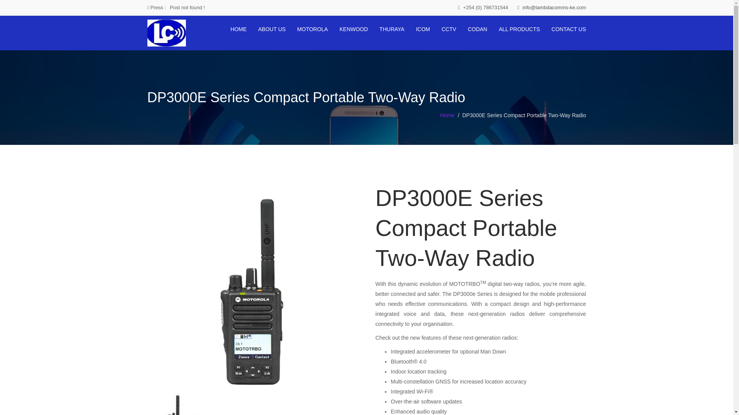 Image resolution: width=739 pixels, height=415 pixels. I want to click on ABOUT US, so click(272, 29).